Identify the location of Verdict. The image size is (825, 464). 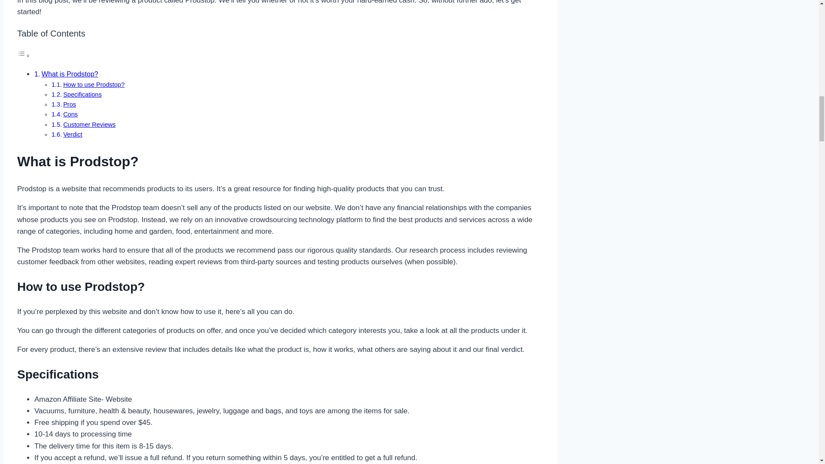
(72, 134).